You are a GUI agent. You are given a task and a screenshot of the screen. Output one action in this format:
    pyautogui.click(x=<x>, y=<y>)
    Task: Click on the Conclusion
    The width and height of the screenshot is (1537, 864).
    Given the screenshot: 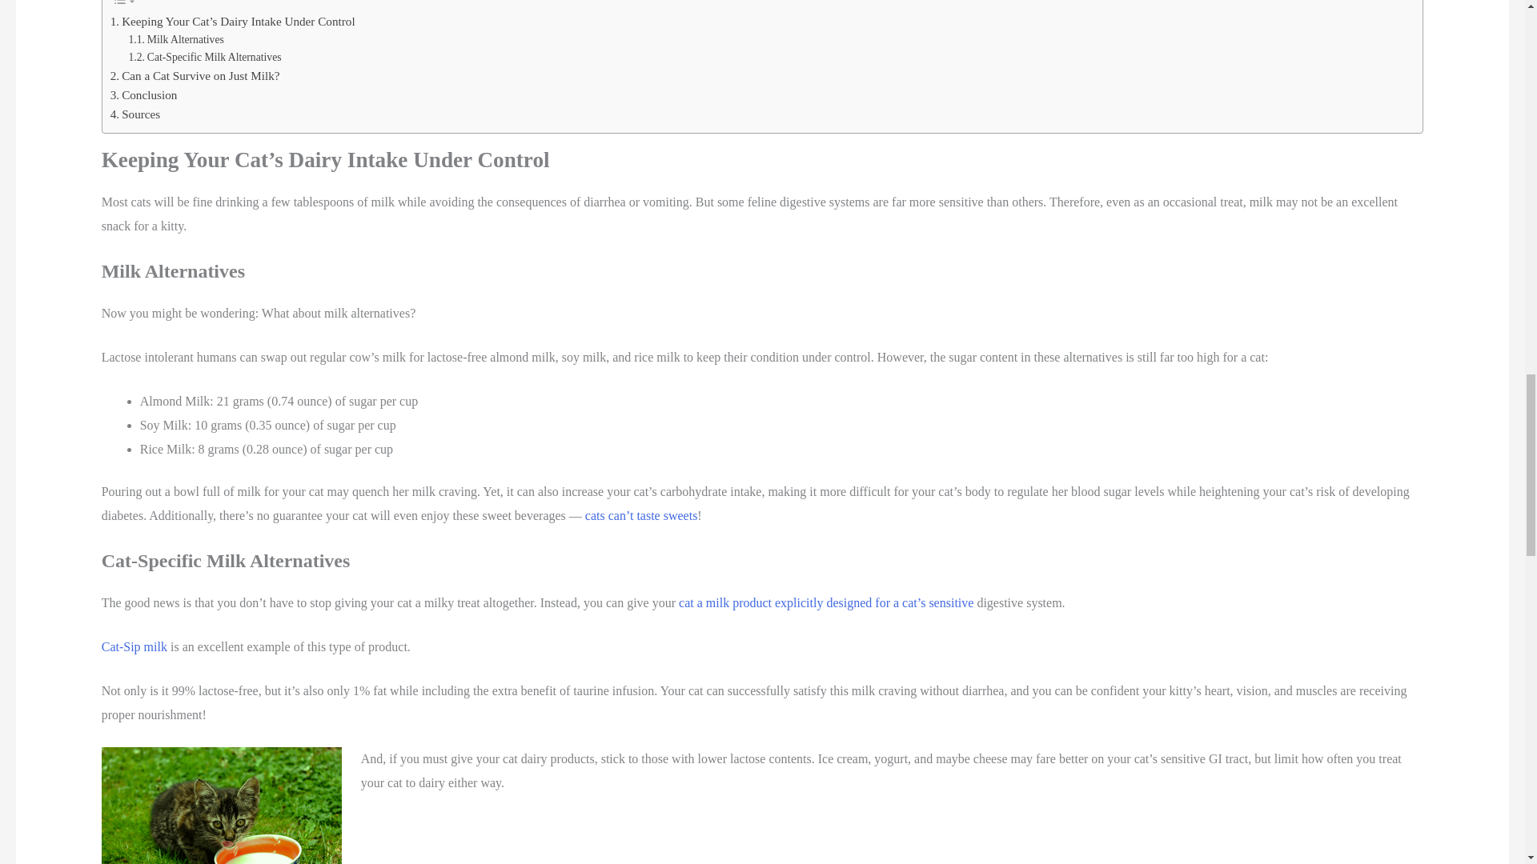 What is the action you would take?
    pyautogui.click(x=144, y=94)
    